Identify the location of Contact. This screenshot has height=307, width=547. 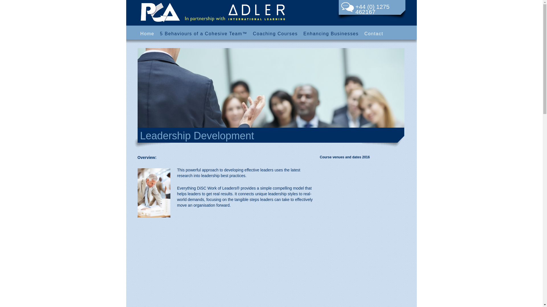
(374, 35).